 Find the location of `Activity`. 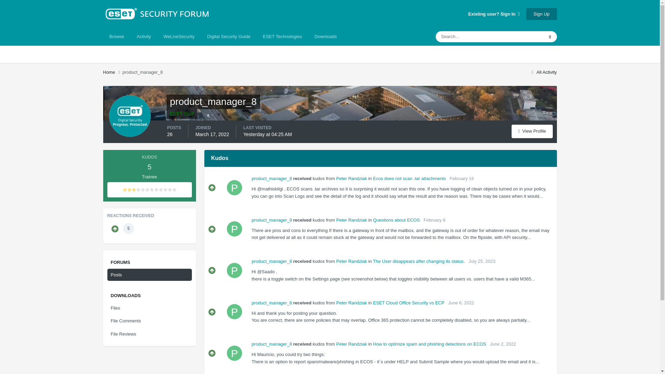

Activity is located at coordinates (143, 36).